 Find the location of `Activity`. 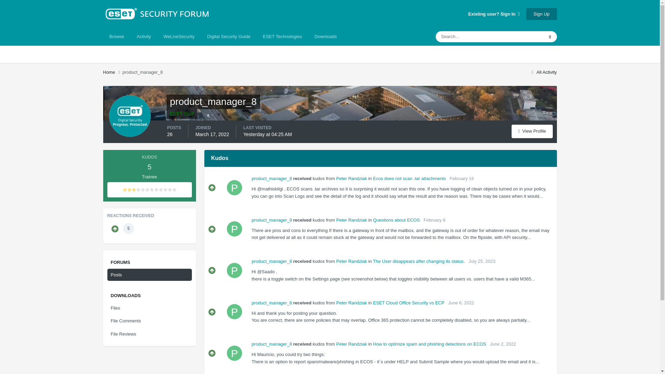

Activity is located at coordinates (143, 36).